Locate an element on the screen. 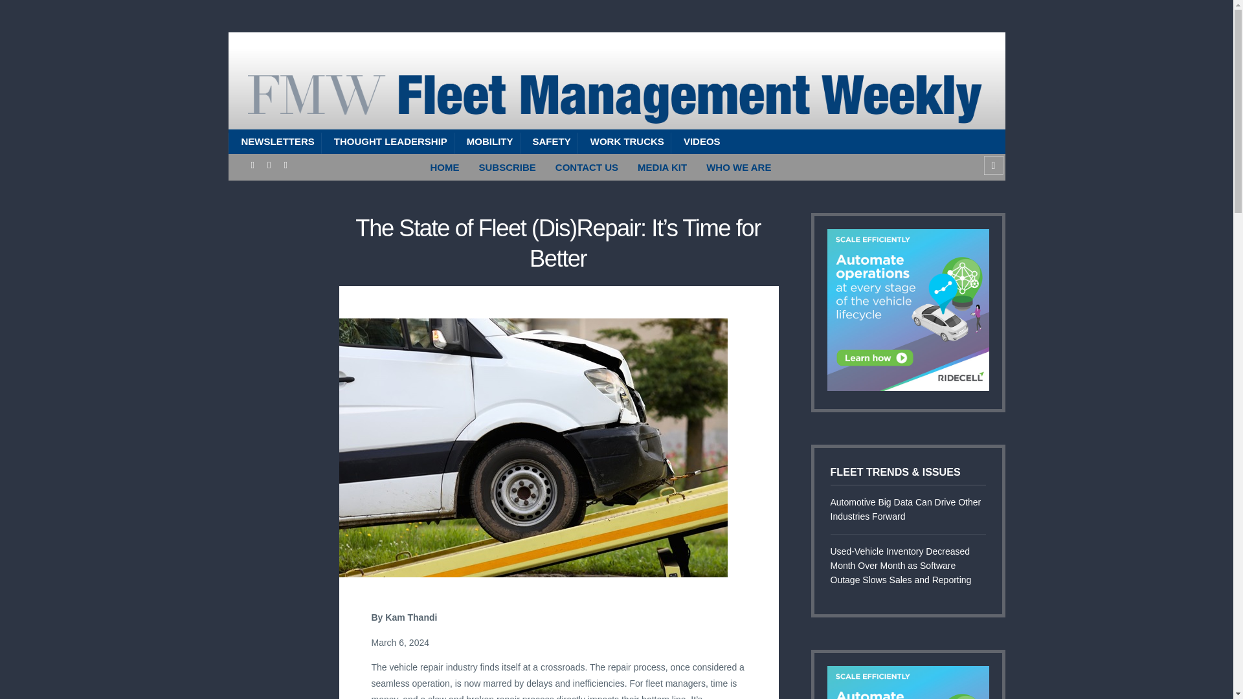 The height and width of the screenshot is (699, 1243). WORK TRUCKS is located at coordinates (624, 141).